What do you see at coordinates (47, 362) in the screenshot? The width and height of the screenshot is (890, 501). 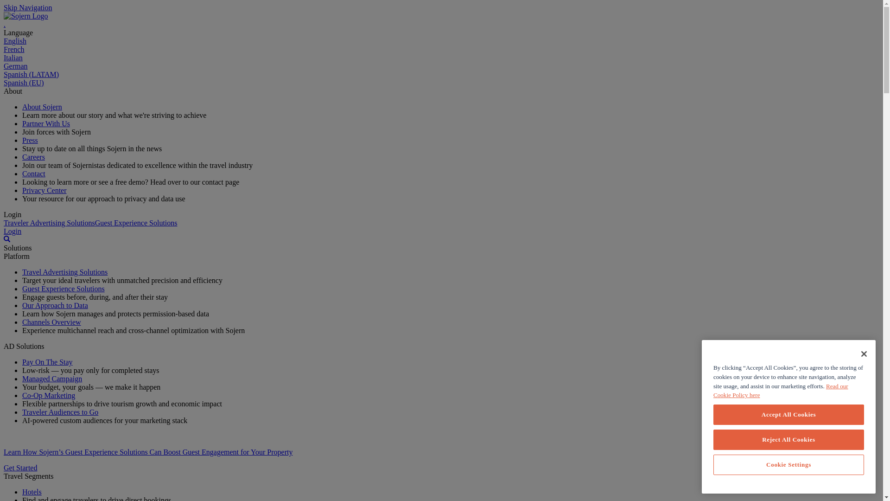 I see `Pay On The Stay` at bounding box center [47, 362].